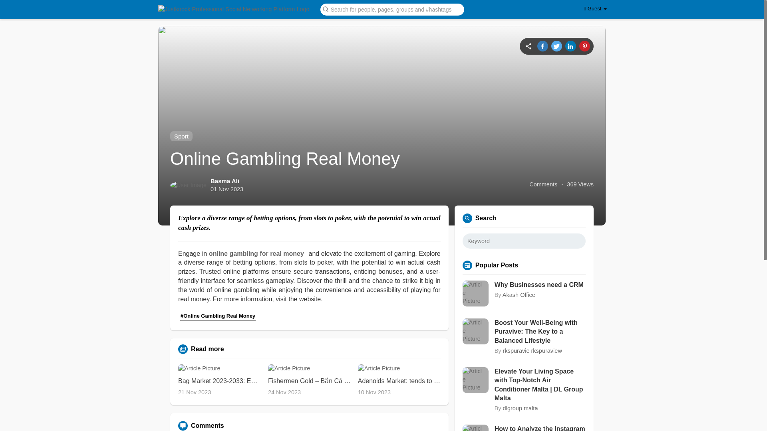 This screenshot has height=431, width=767. I want to click on rkspuravie rkspuraview, so click(533, 350).